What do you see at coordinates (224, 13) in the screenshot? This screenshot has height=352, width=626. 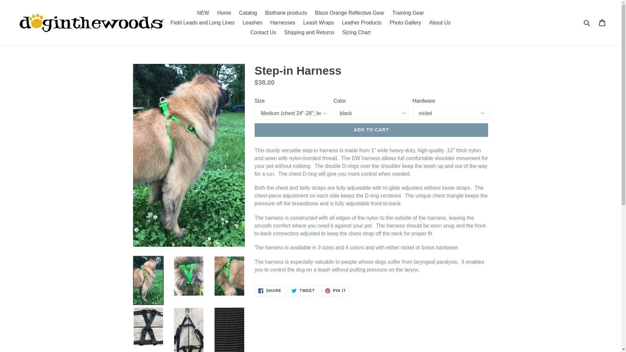 I see `Home` at bounding box center [224, 13].